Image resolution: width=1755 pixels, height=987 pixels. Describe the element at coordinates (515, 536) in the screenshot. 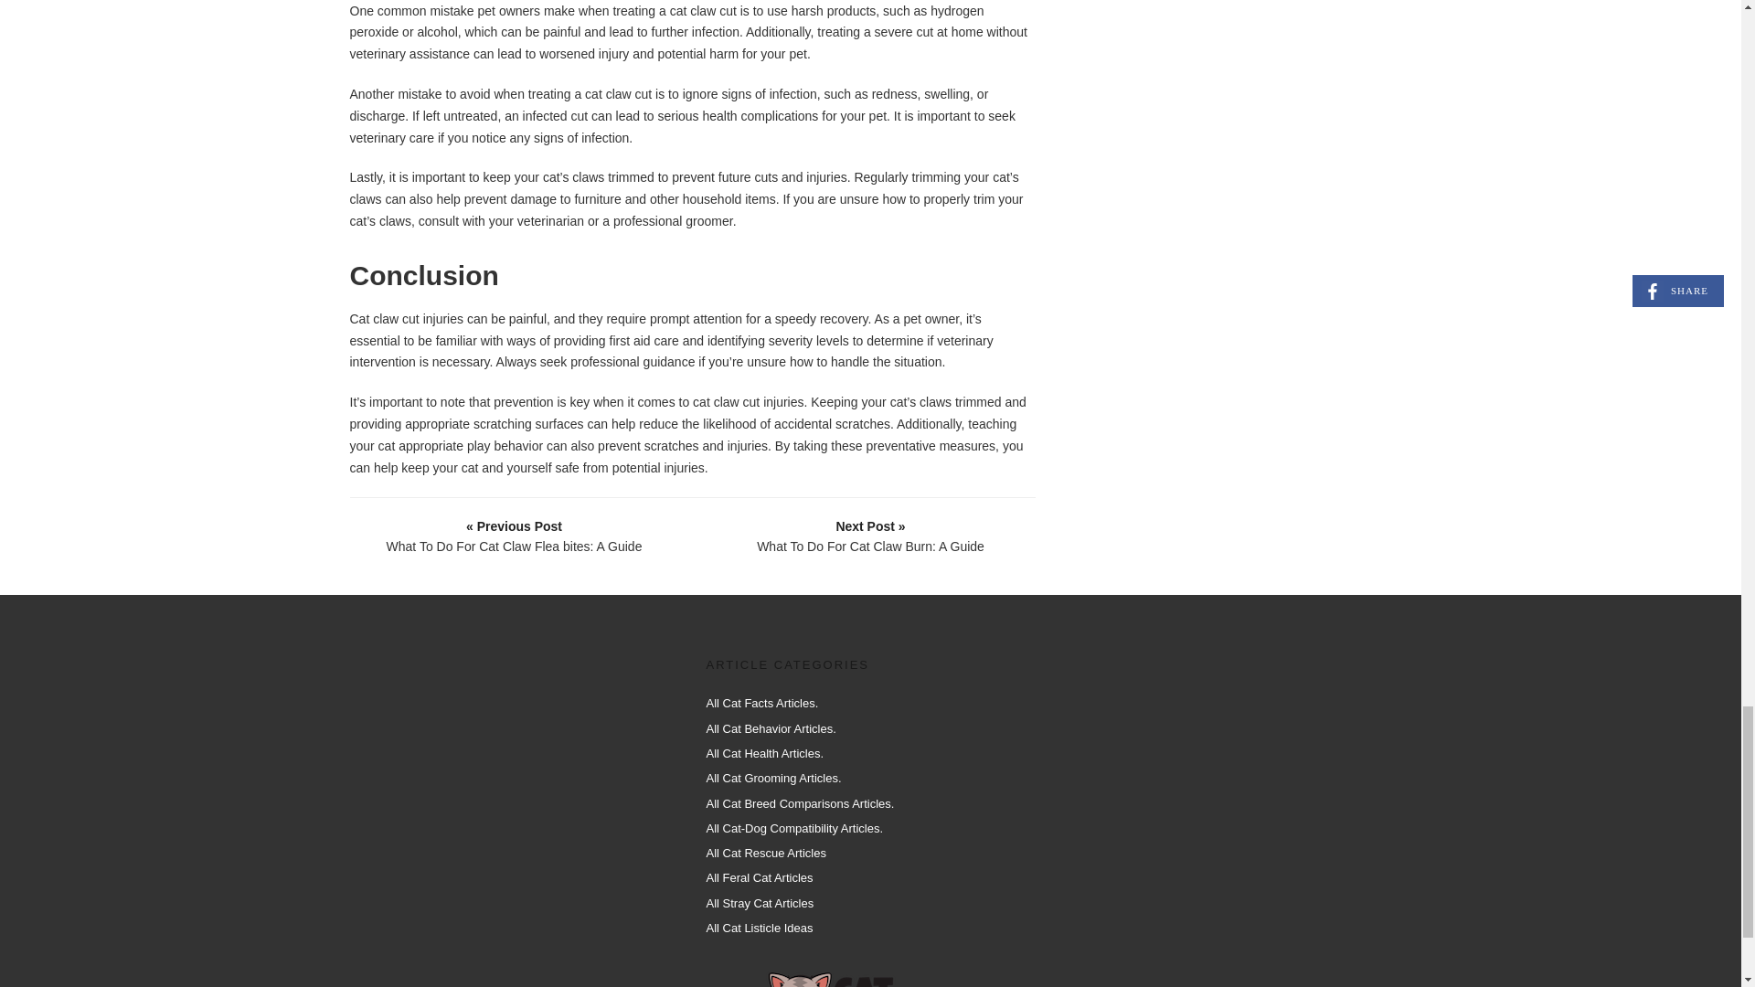

I see `What To Do For Cat Claw Flea bites: A Guide` at that location.